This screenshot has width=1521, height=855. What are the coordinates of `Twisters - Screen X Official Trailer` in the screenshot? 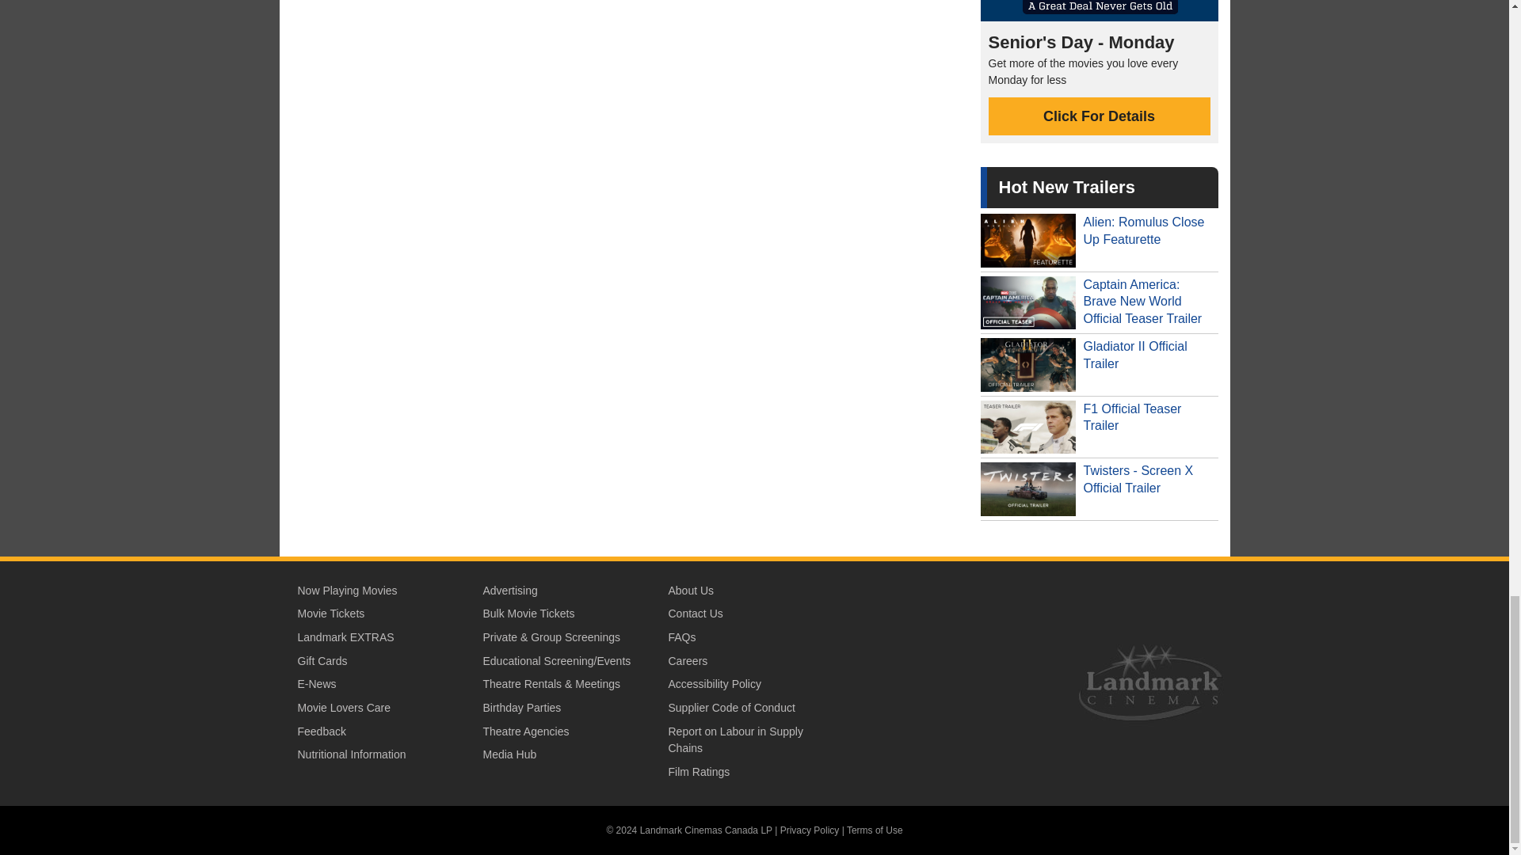 It's located at (1100, 488).